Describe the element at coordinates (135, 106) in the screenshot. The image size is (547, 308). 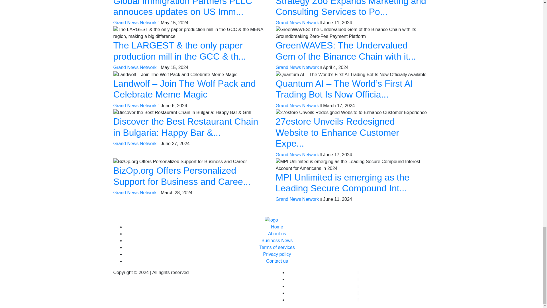
I see `Grand News Network` at that location.